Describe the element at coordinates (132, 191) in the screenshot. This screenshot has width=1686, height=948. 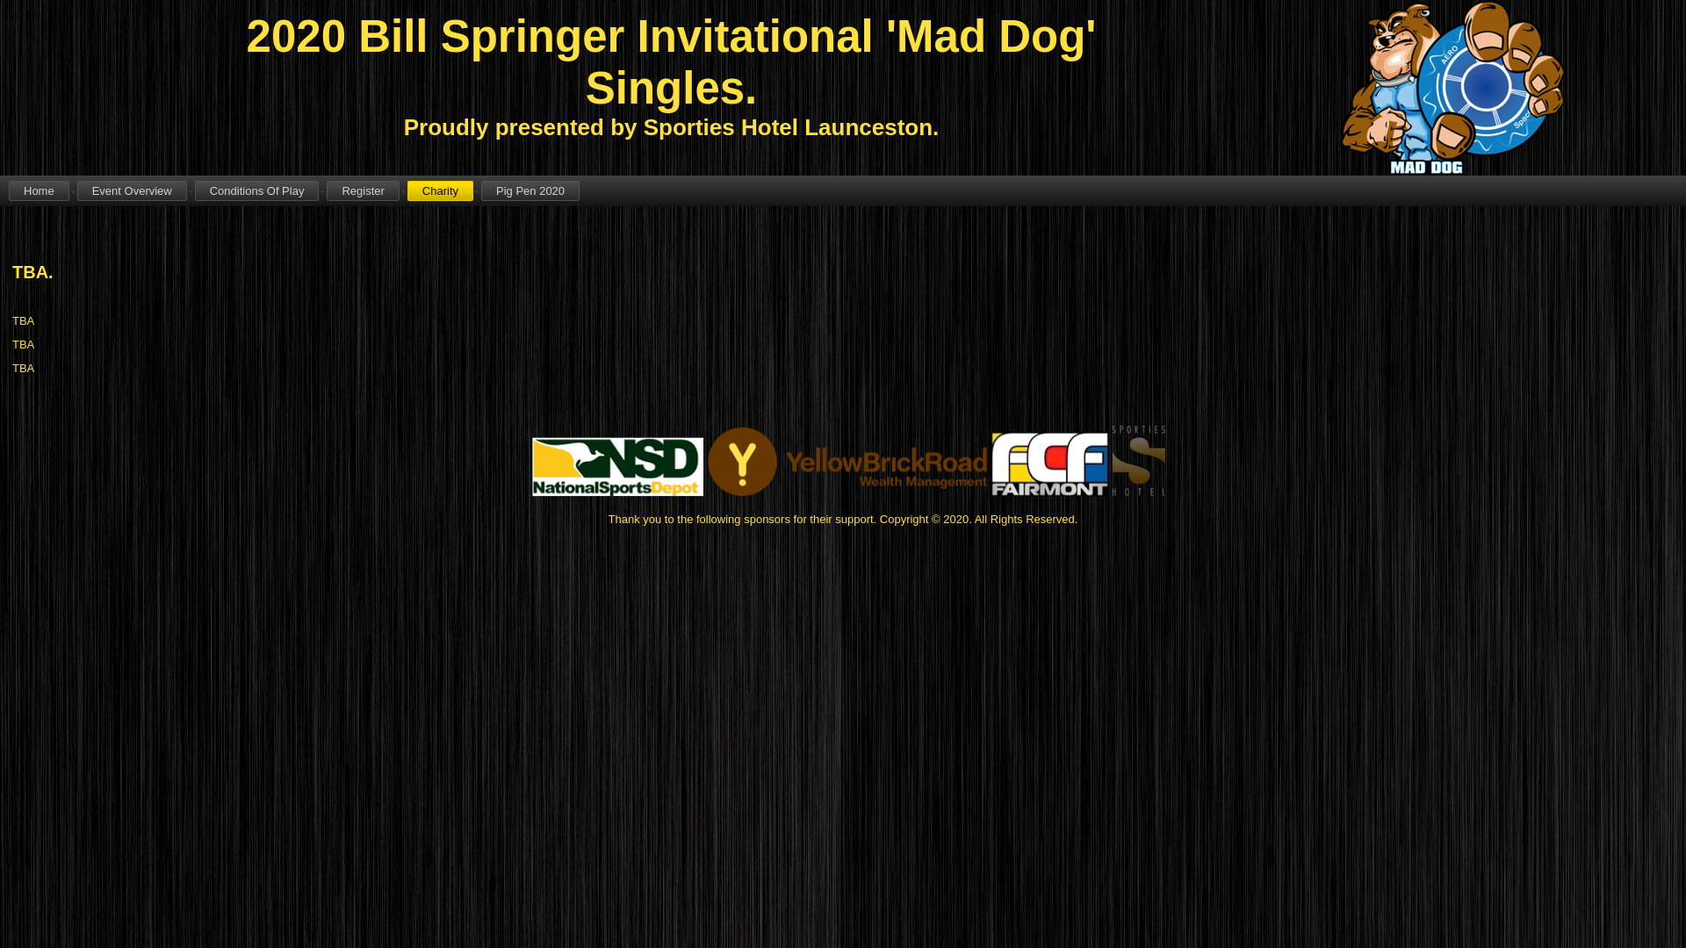
I see `Event Overview` at that location.